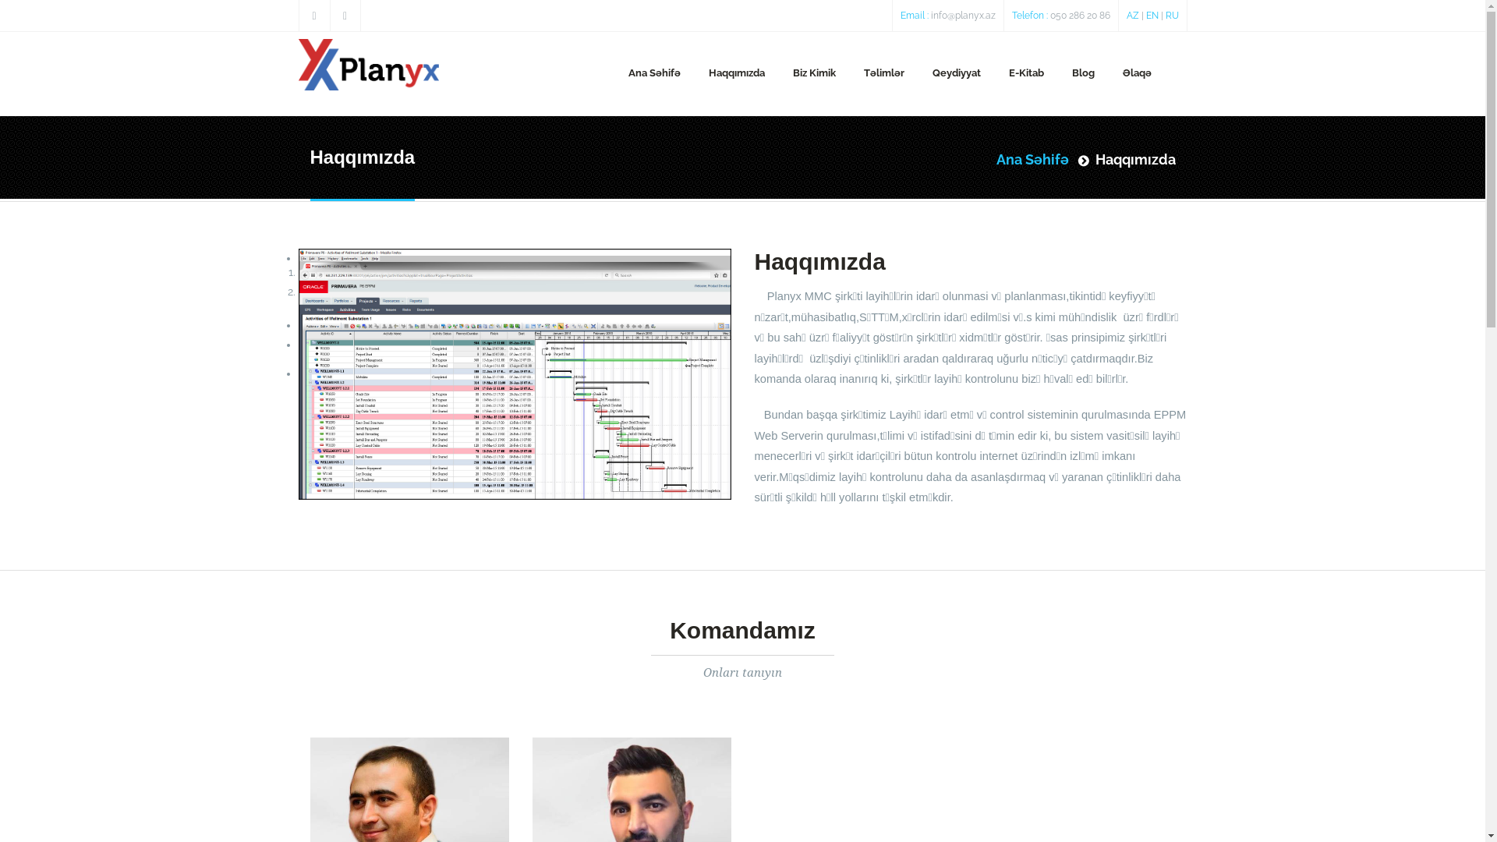 The width and height of the screenshot is (1497, 842). What do you see at coordinates (1132, 16) in the screenshot?
I see `AZ` at bounding box center [1132, 16].